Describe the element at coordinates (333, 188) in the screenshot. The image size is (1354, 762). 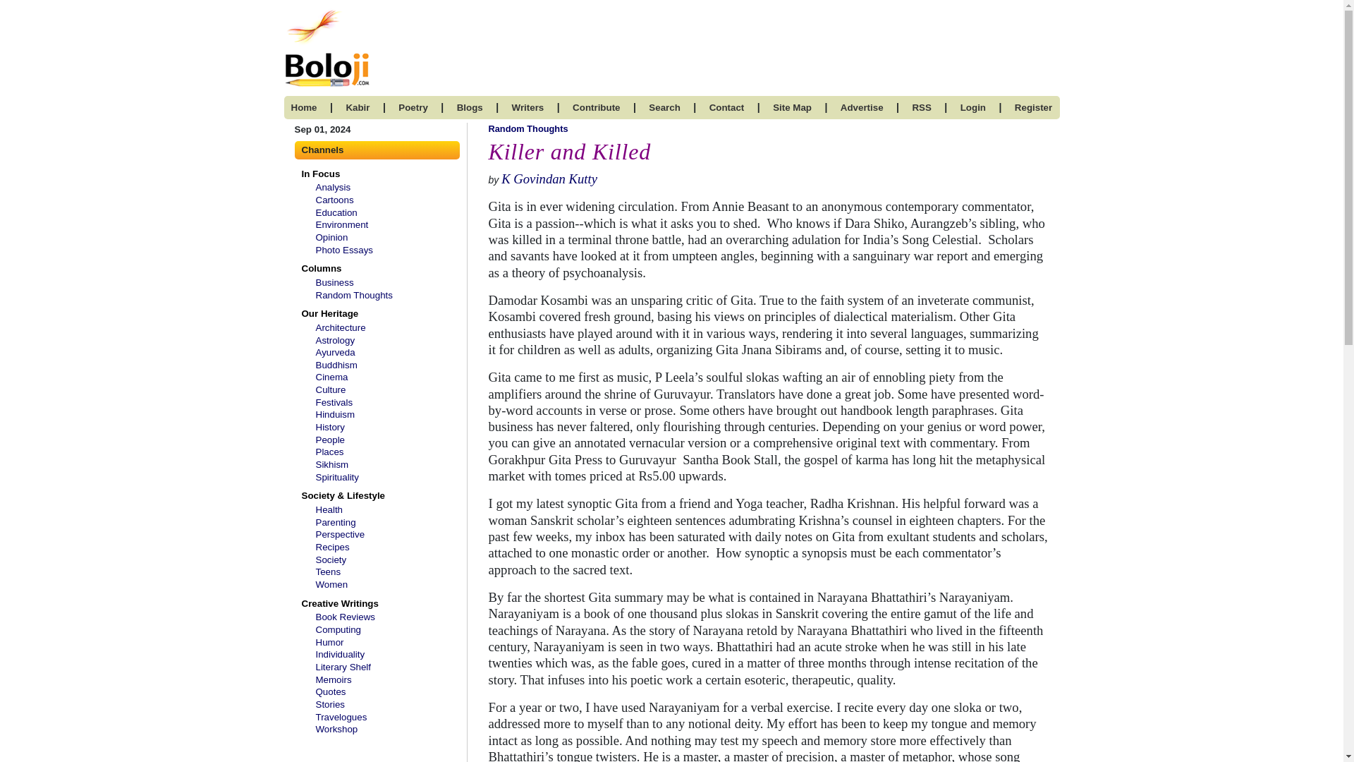
I see `Analysis` at that location.